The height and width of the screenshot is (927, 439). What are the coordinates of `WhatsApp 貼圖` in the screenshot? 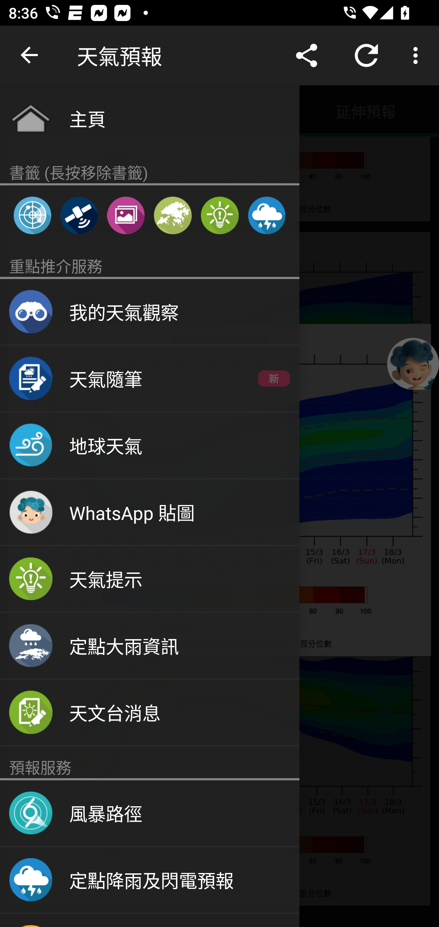 It's located at (150, 512).